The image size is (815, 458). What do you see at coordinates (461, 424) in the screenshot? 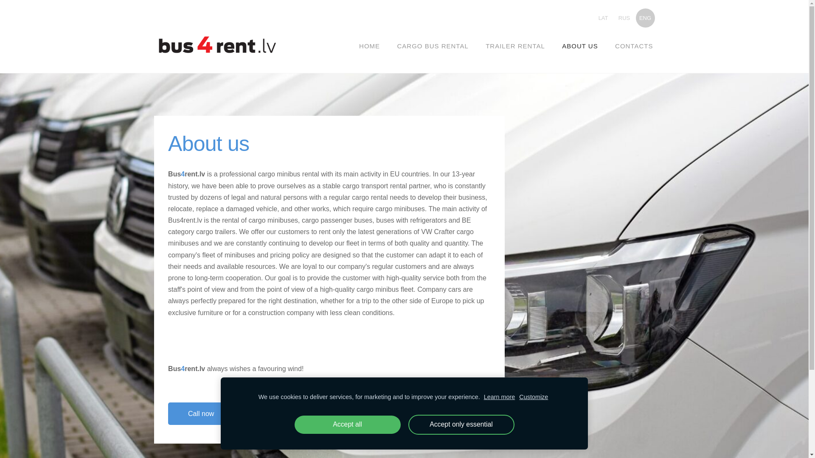
I see `Accept only essential` at bounding box center [461, 424].